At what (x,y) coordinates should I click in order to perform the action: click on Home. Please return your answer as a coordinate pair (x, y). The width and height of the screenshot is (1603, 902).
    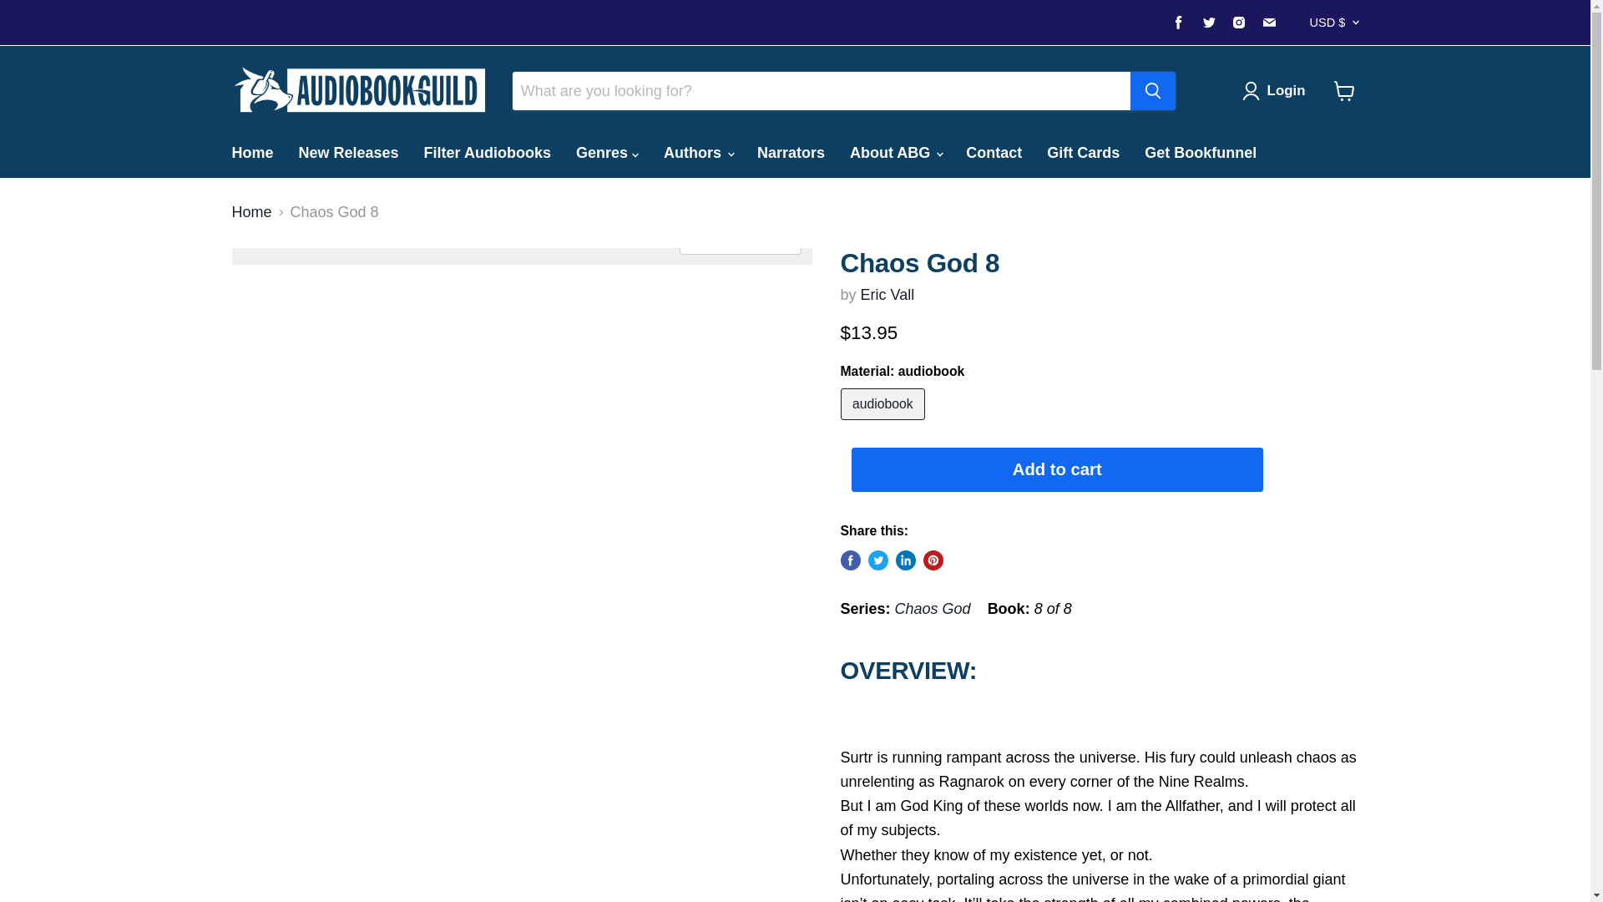
    Looking at the image, I should click on (251, 152).